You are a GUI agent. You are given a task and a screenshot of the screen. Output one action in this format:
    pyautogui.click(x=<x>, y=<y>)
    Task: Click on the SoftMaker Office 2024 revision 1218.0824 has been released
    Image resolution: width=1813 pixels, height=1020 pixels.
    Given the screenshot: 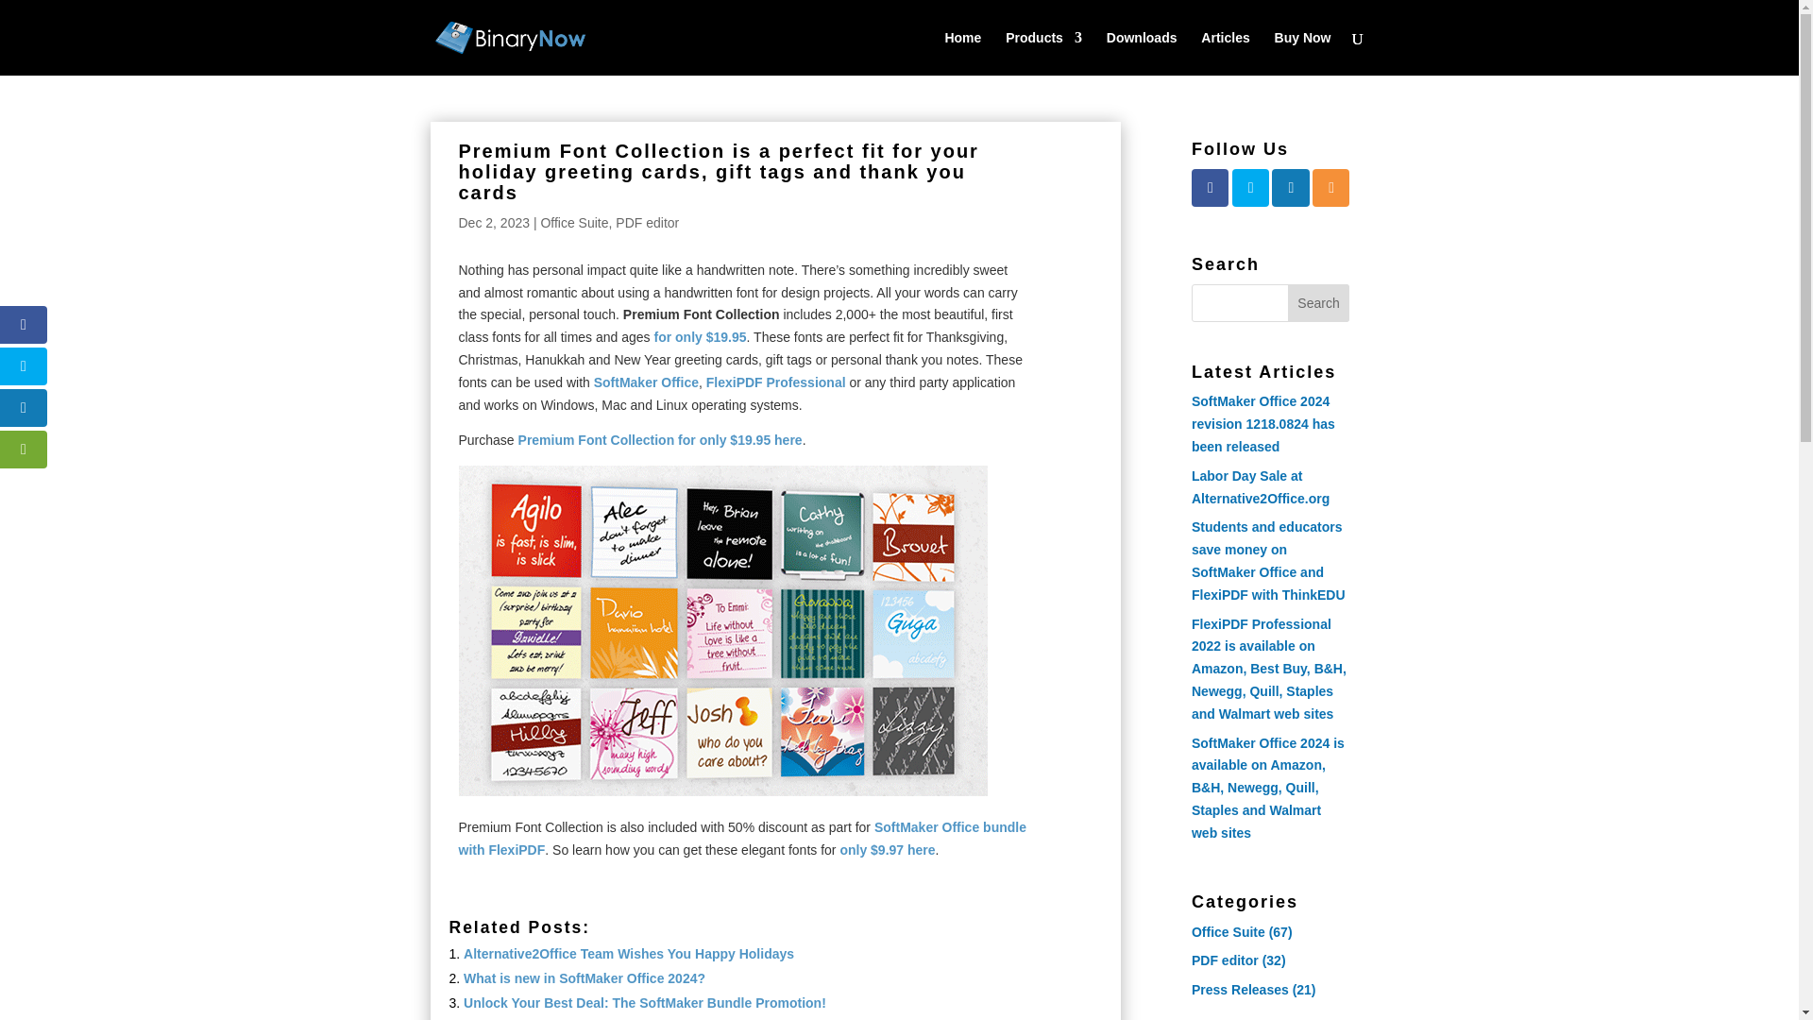 What is the action you would take?
    pyautogui.click(x=1262, y=423)
    